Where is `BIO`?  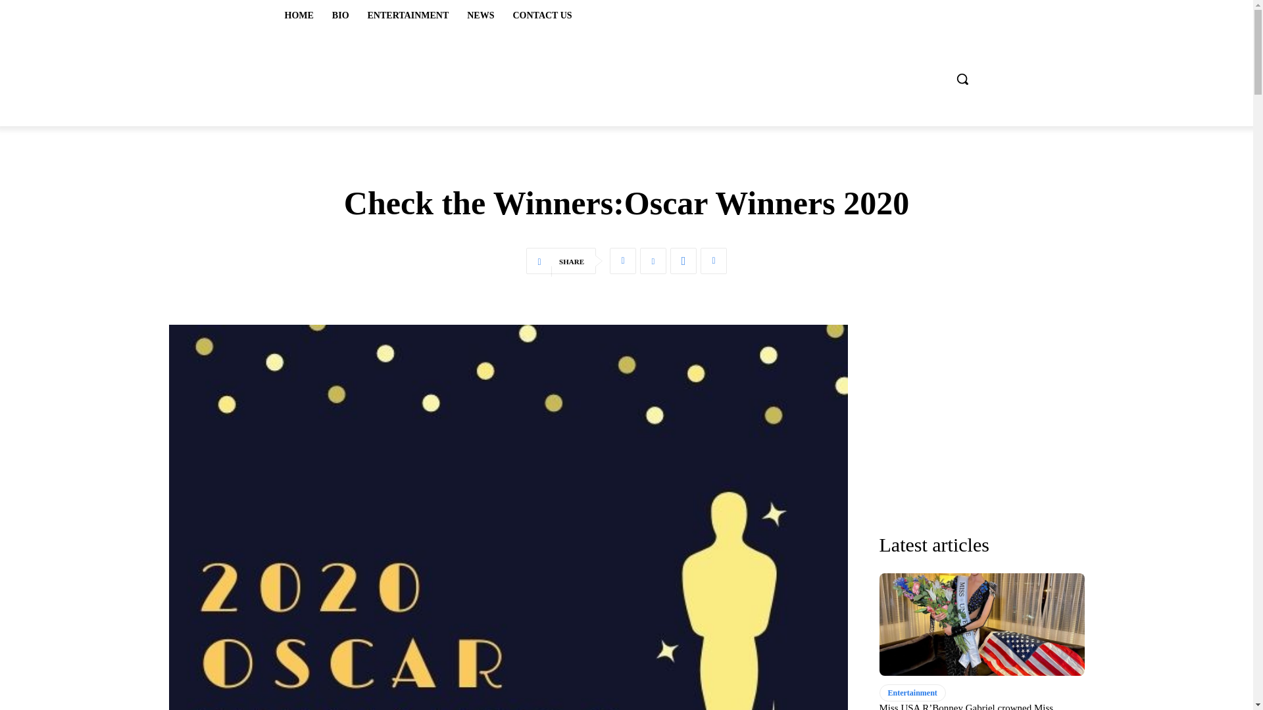
BIO is located at coordinates (341, 16).